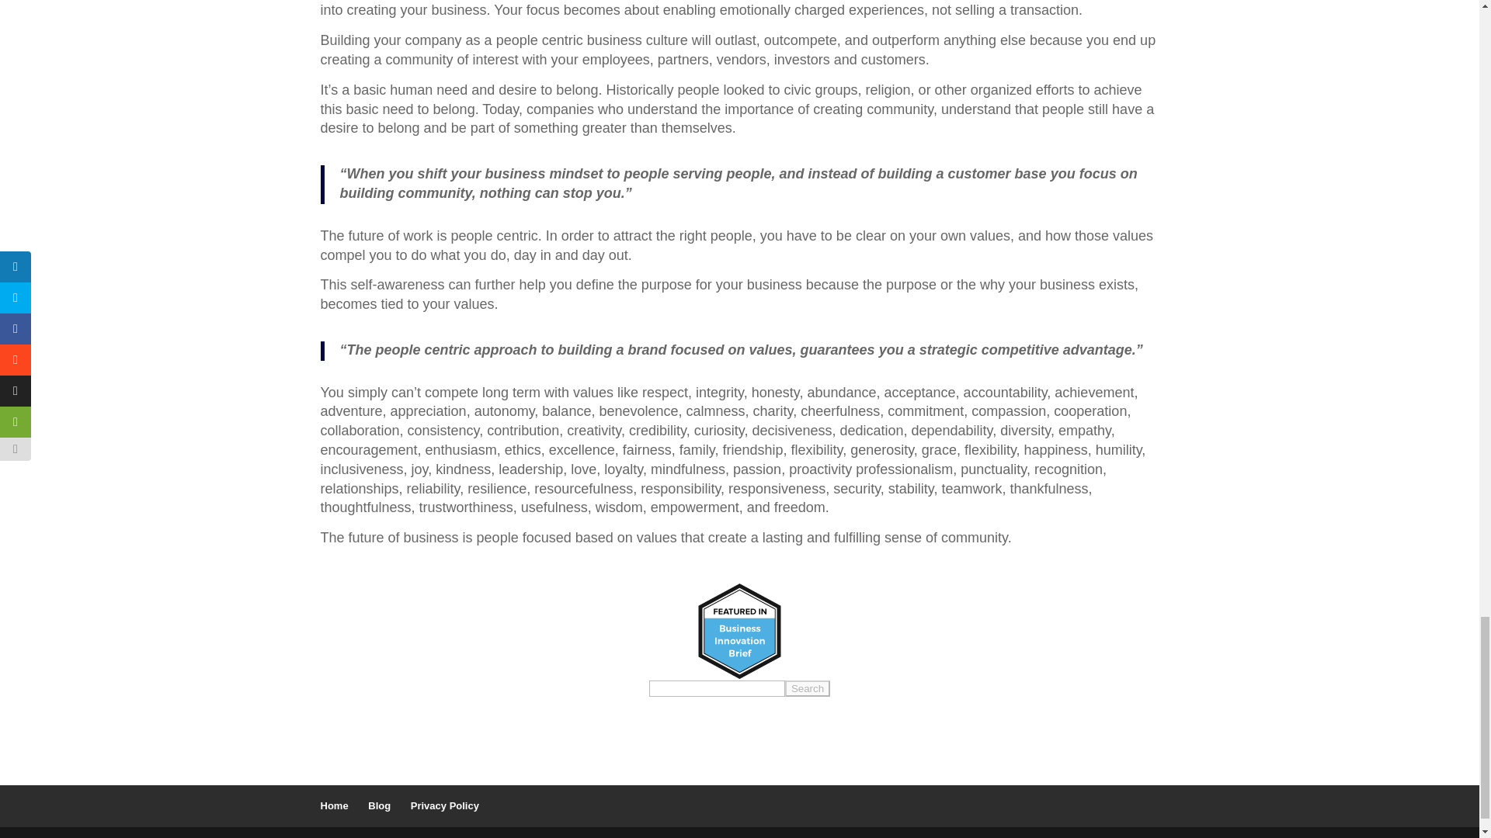 This screenshot has height=838, width=1491. Describe the element at coordinates (379, 805) in the screenshot. I see `Blog` at that location.